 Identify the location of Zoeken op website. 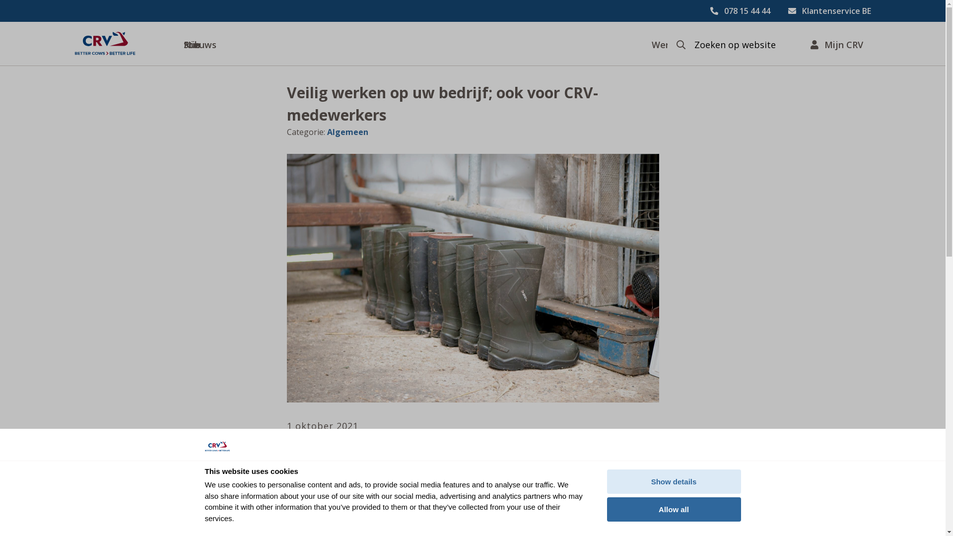
(735, 45).